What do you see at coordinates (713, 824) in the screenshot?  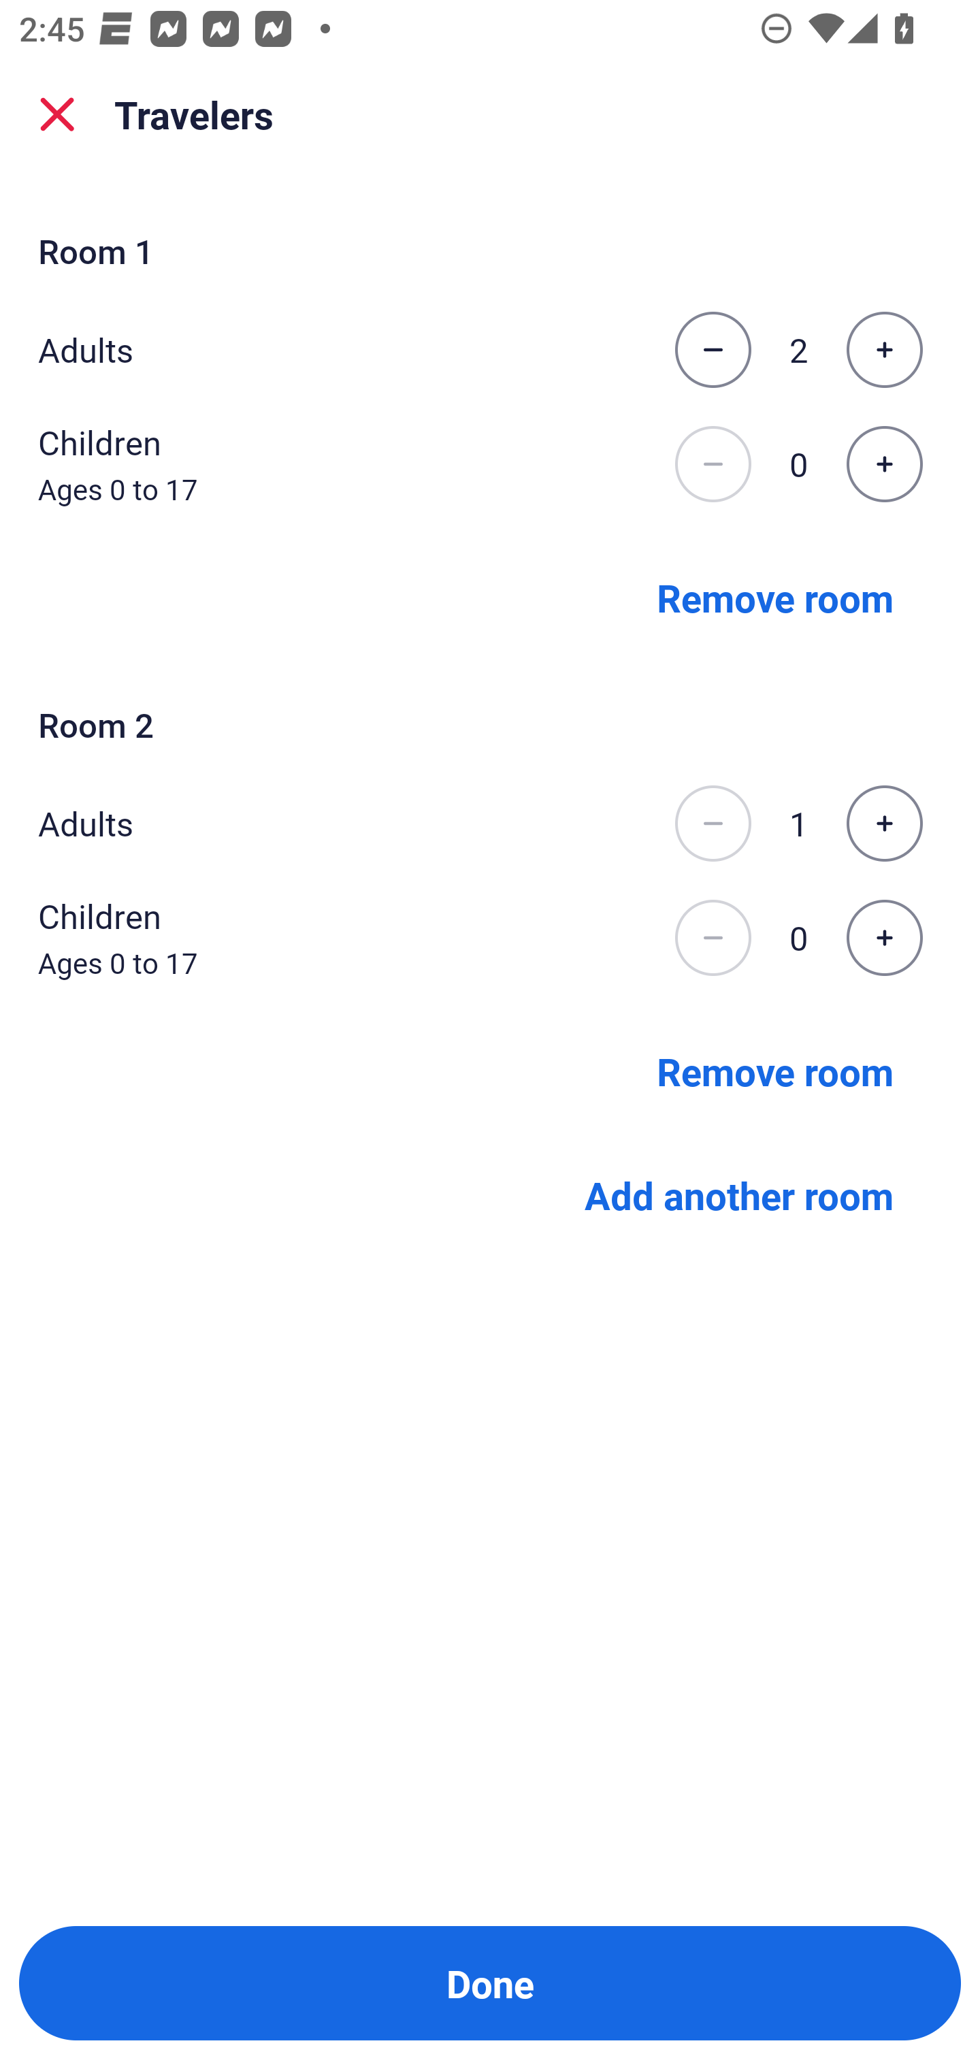 I see `Decrease the number of adults` at bounding box center [713, 824].